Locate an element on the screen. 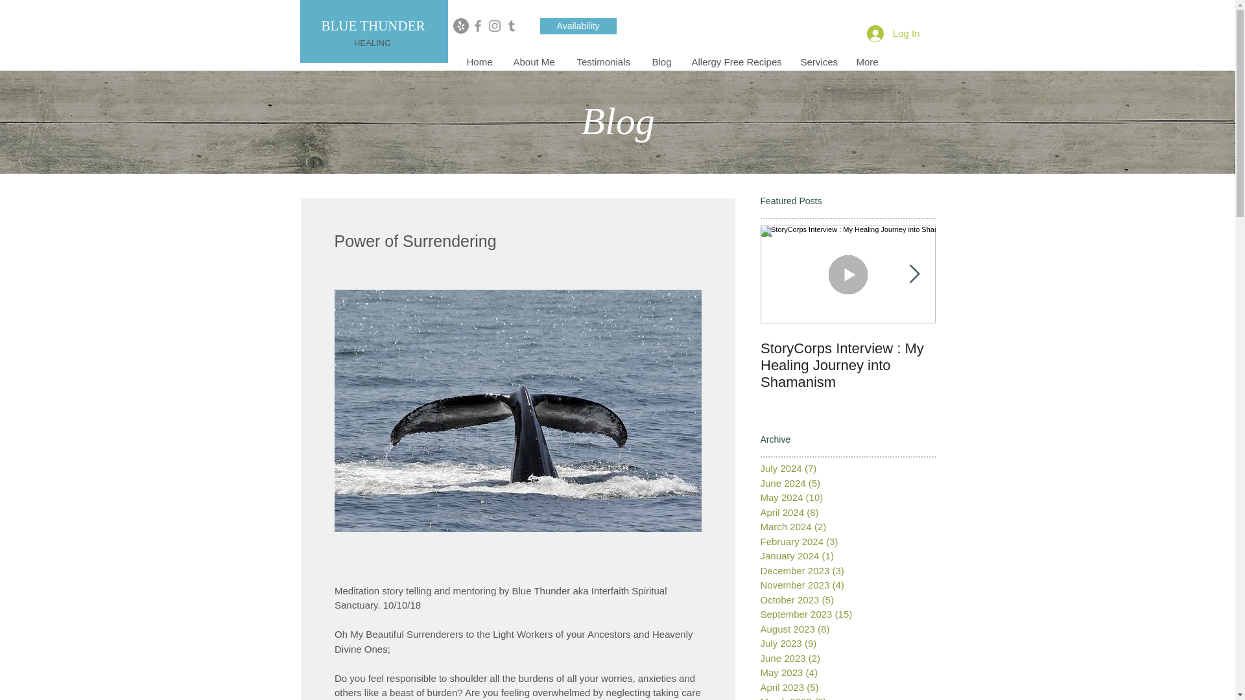  Testimonials is located at coordinates (604, 62).